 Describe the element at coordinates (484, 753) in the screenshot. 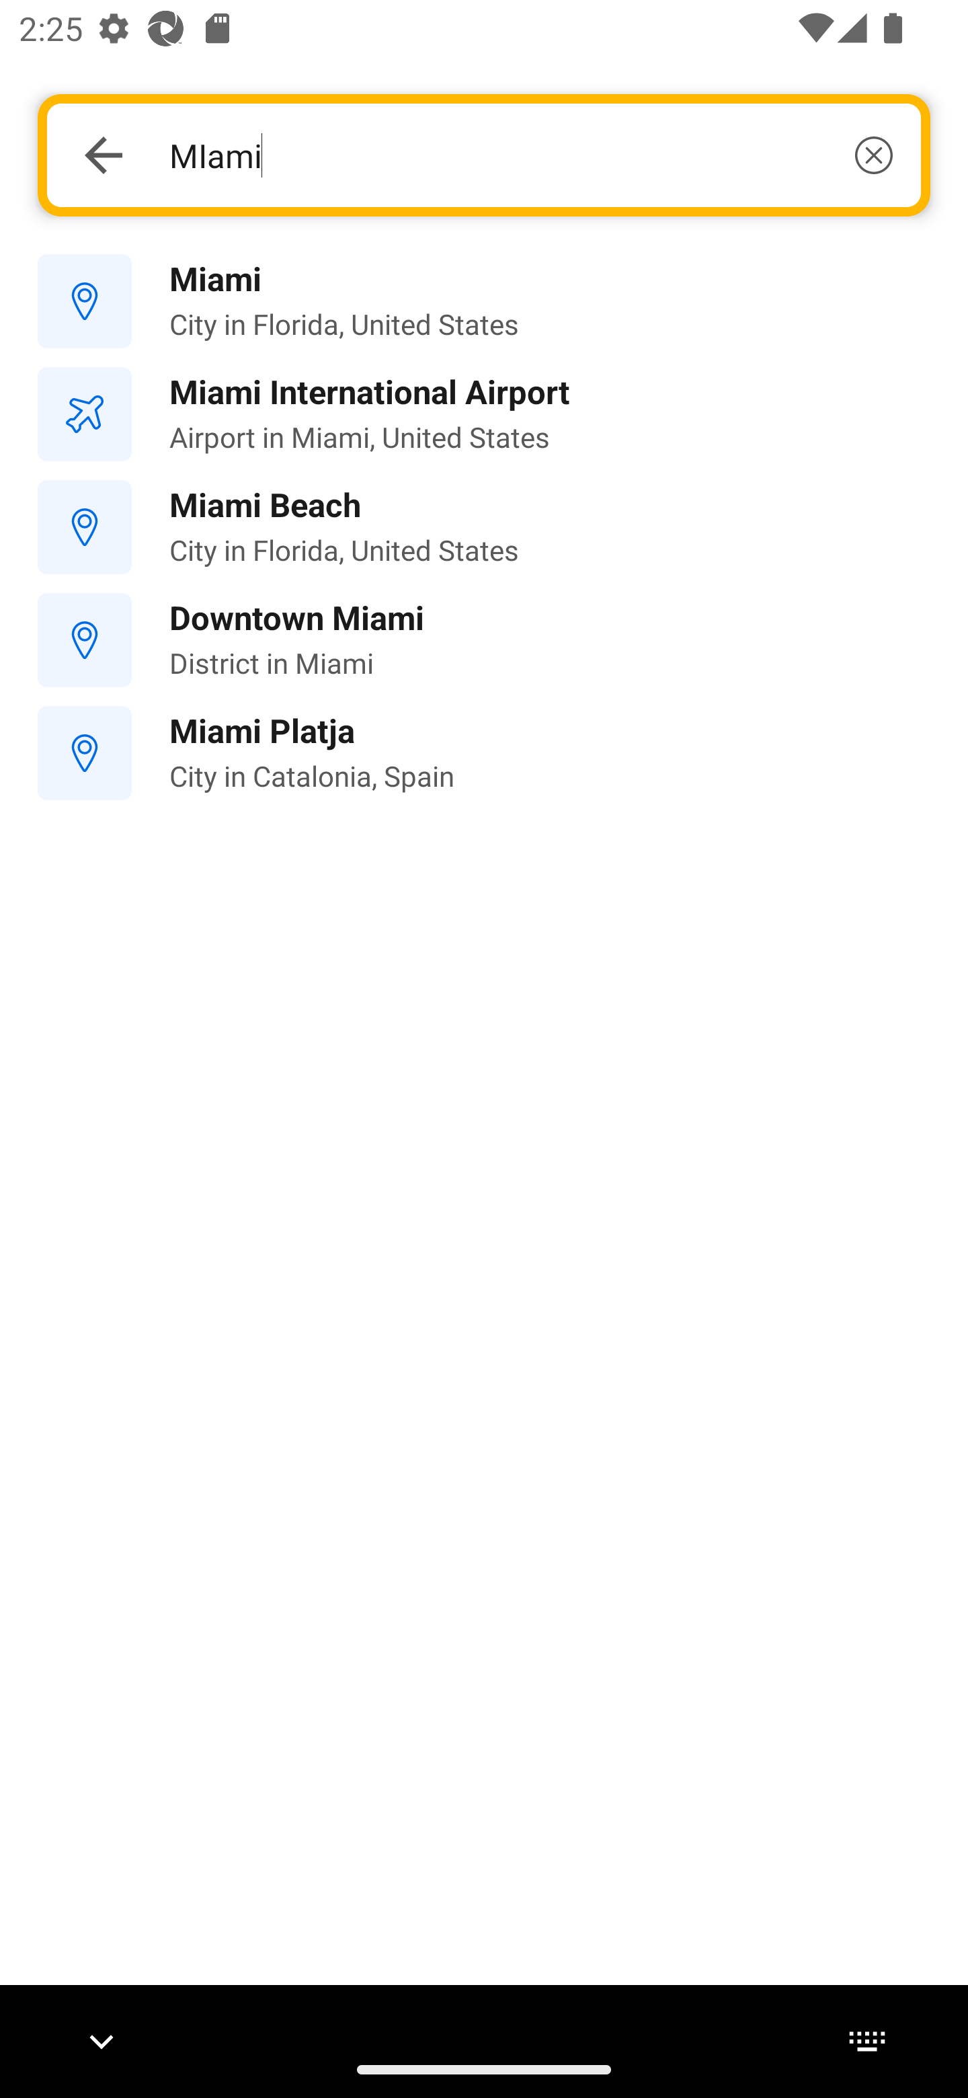

I see `Miami Platja City in Catalonia, Spain` at that location.